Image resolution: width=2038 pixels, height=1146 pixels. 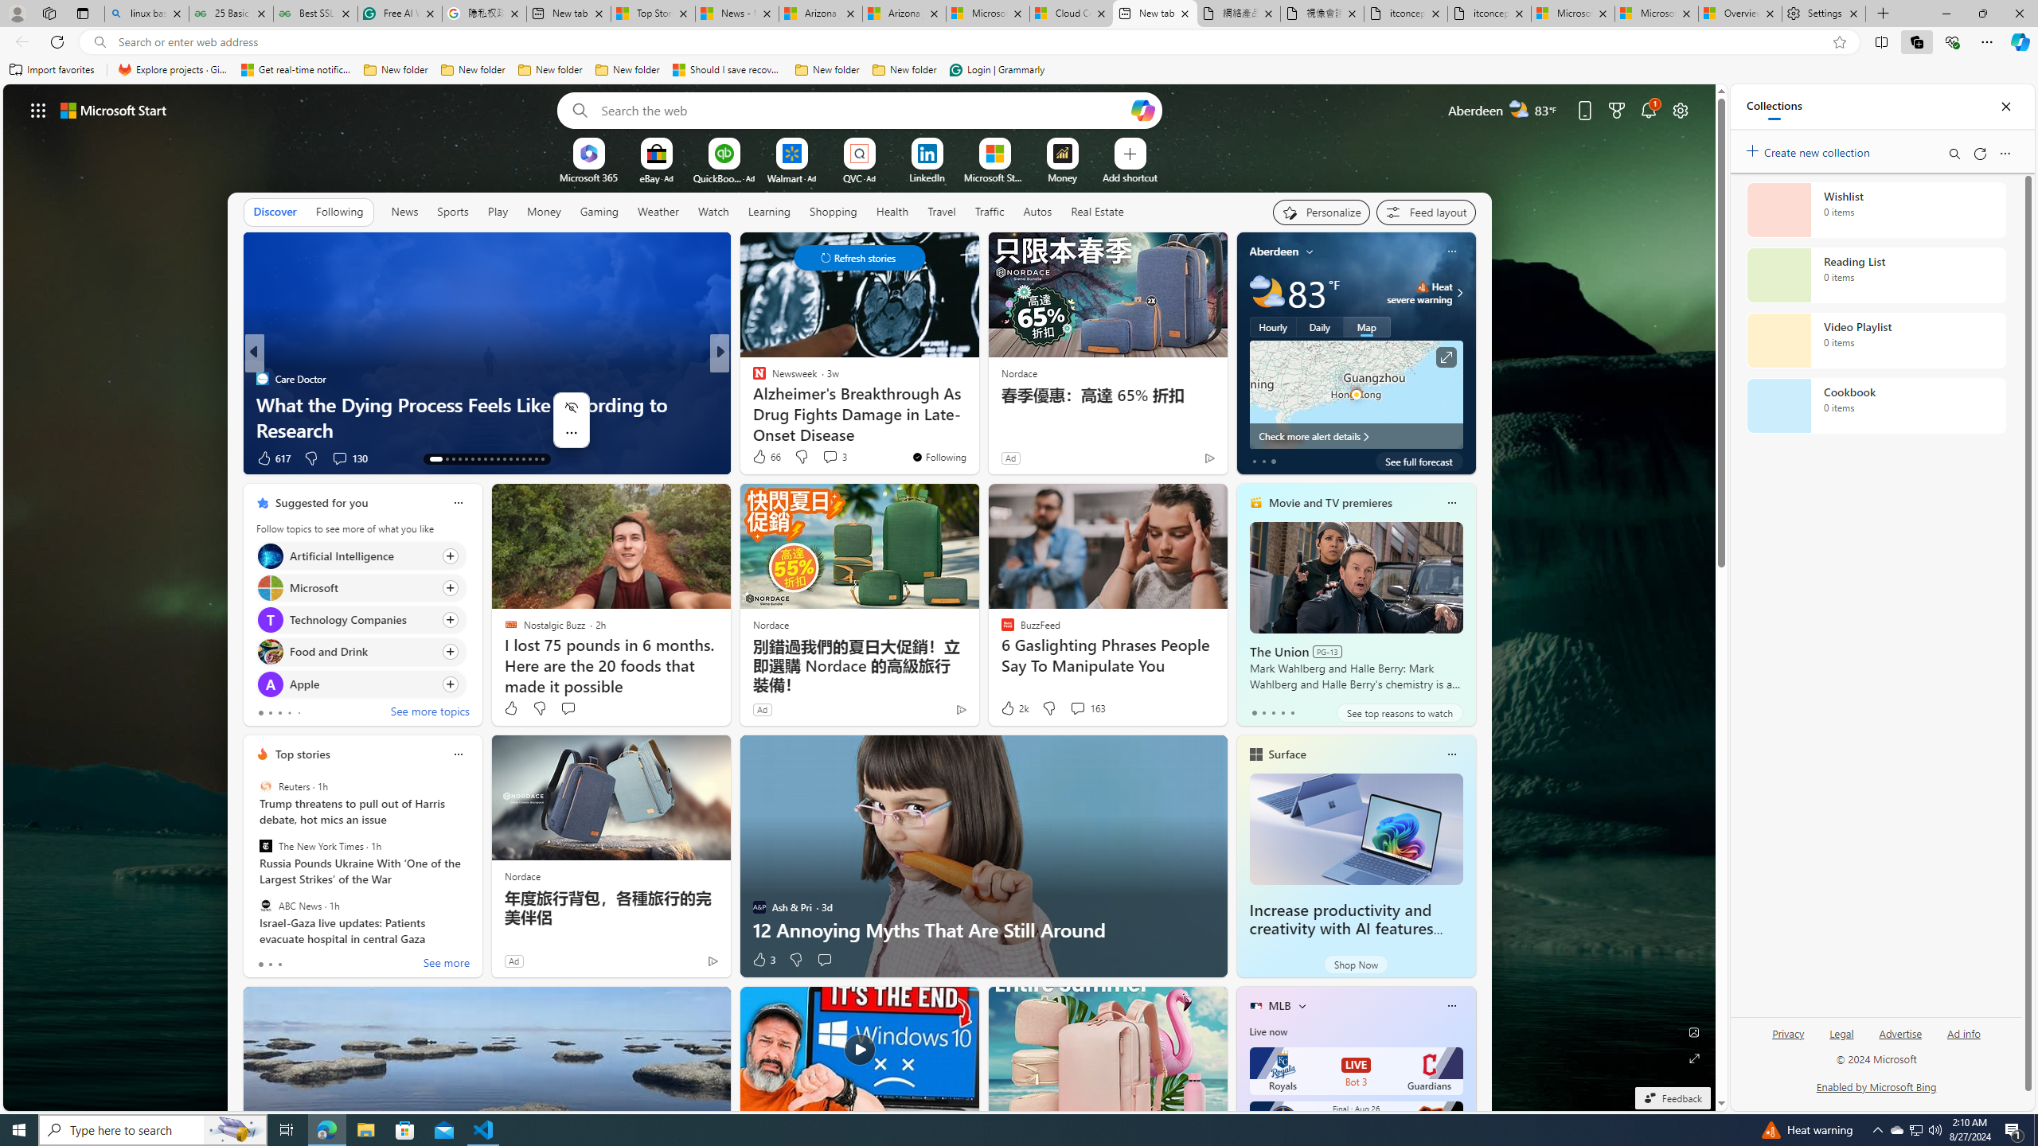 What do you see at coordinates (774, 403) in the screenshot?
I see `Nordace.com` at bounding box center [774, 403].